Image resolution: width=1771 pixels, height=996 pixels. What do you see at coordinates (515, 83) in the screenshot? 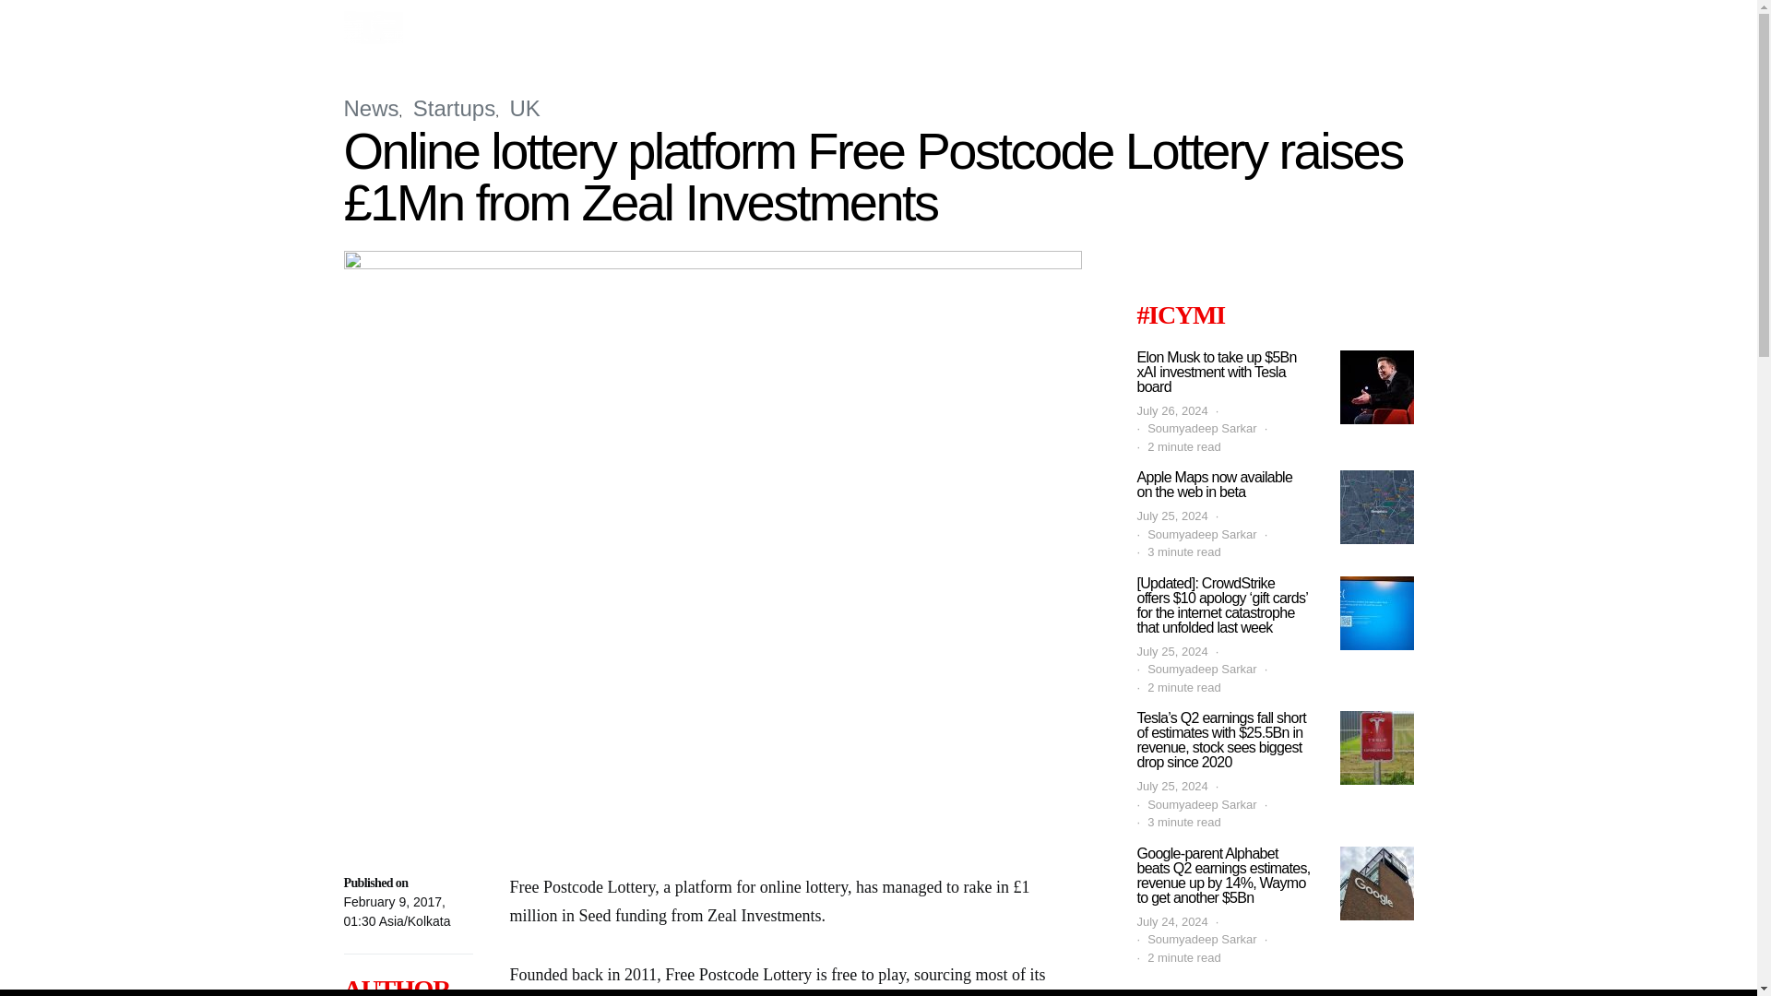
I see `ADVERTISE` at bounding box center [515, 83].